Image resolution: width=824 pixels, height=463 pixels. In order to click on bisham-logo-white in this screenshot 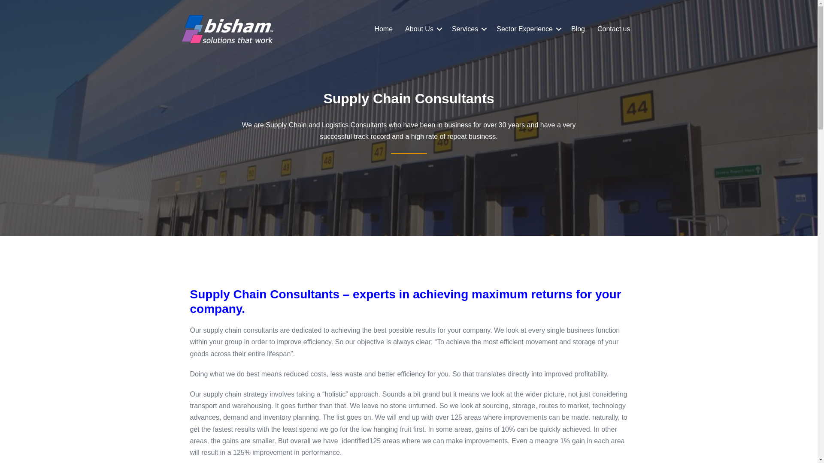, I will do `click(227, 29)`.